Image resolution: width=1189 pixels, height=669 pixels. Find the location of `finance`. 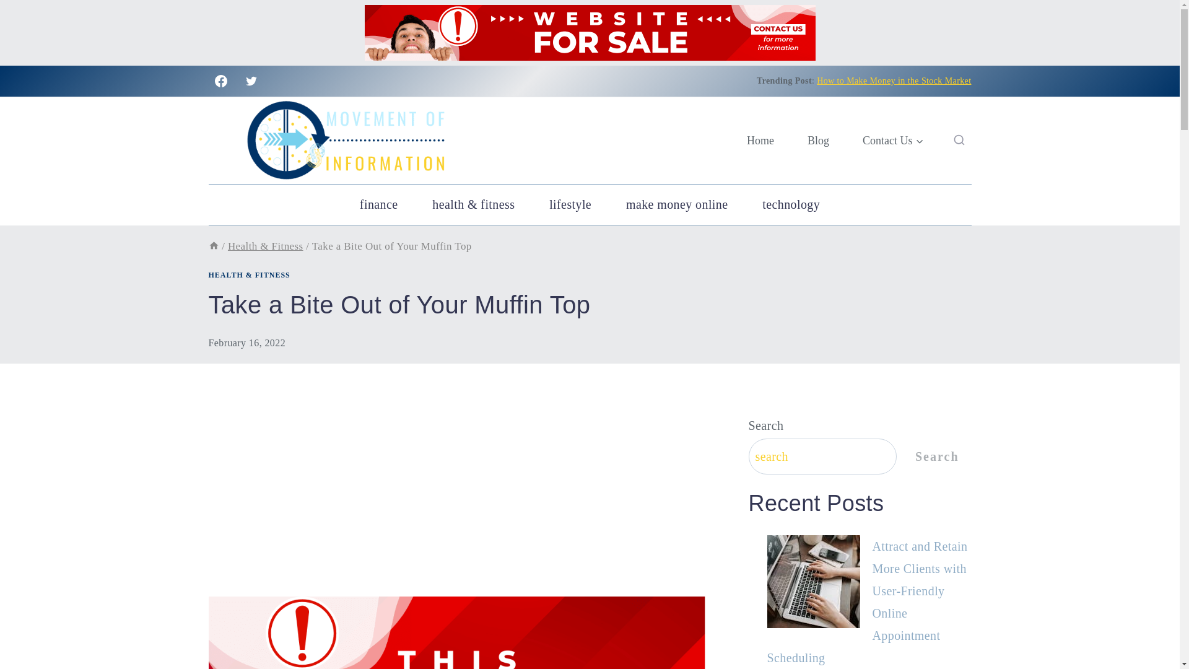

finance is located at coordinates (378, 204).